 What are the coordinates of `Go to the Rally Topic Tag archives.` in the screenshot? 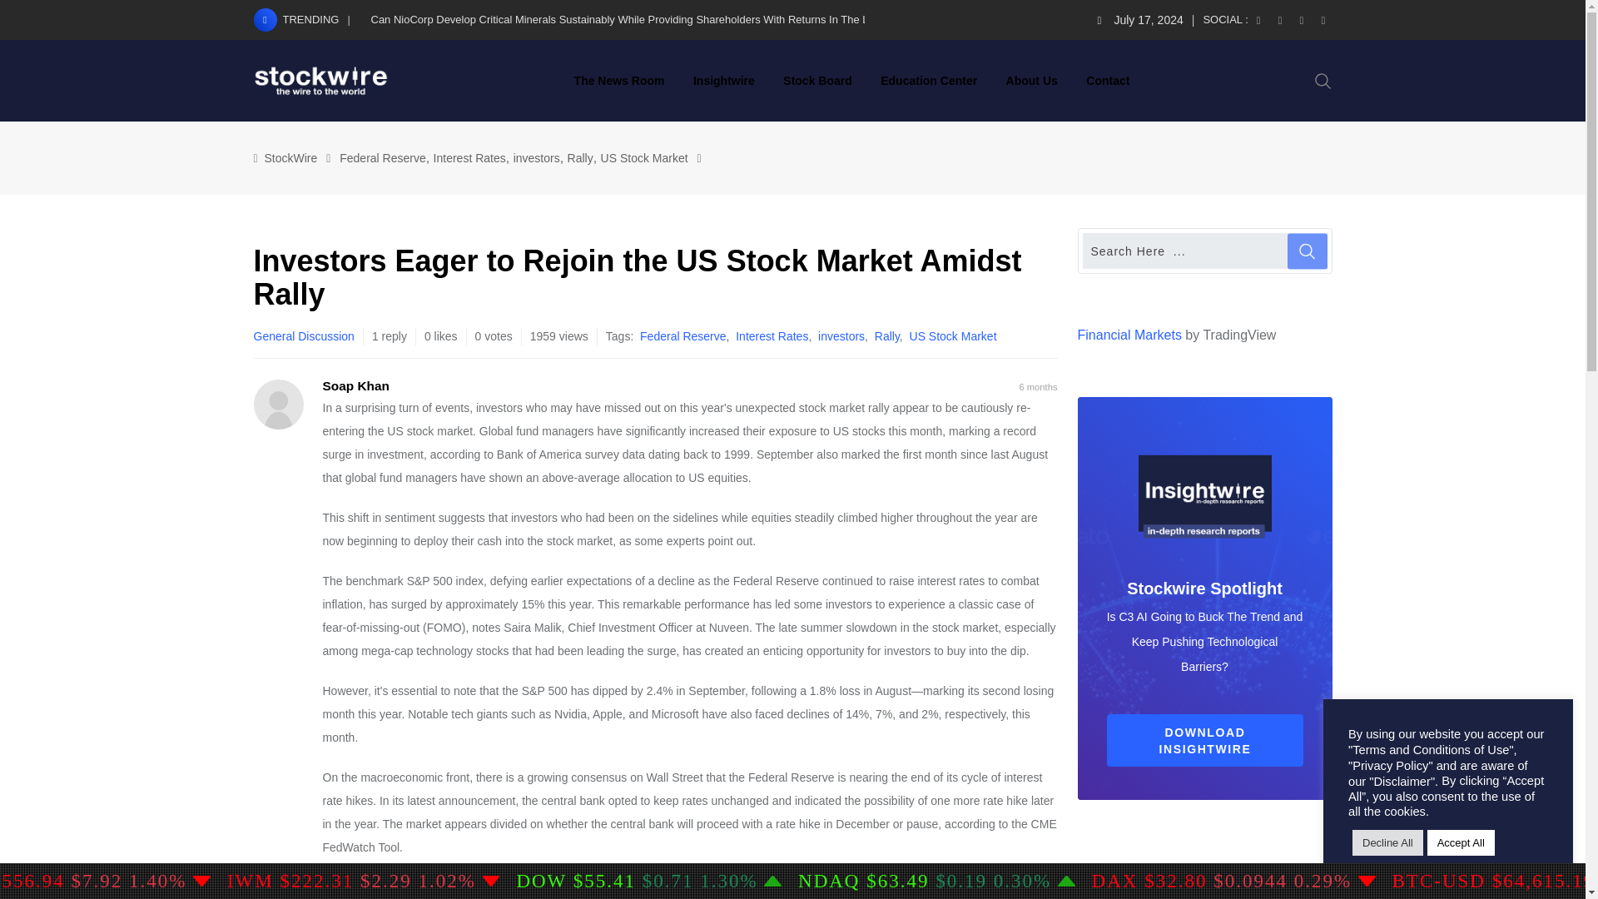 It's located at (579, 158).